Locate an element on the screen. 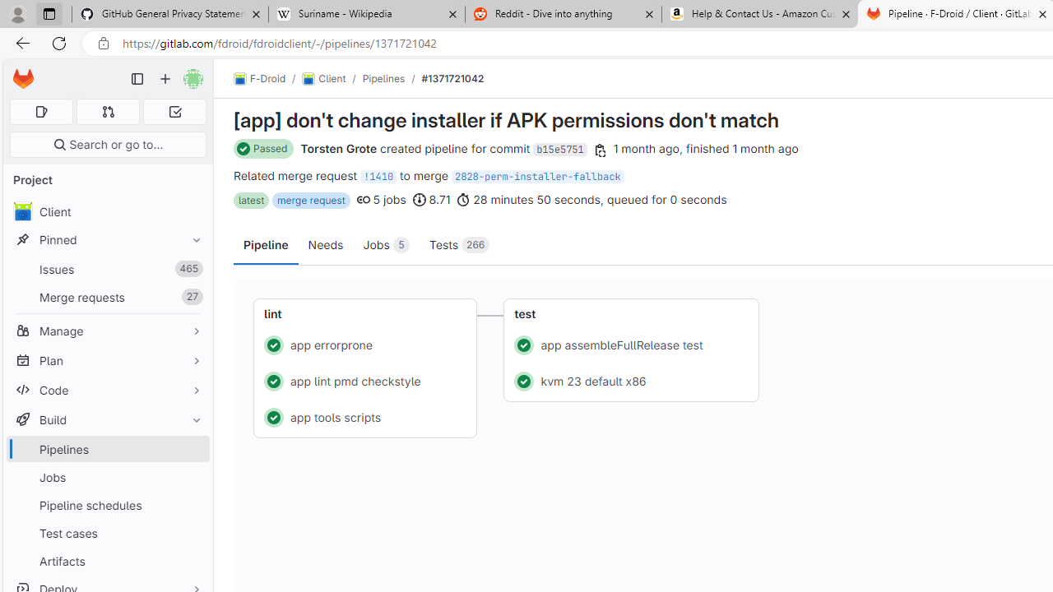 Image resolution: width=1053 pixels, height=592 pixels. Issues465 is located at coordinates (107, 270).